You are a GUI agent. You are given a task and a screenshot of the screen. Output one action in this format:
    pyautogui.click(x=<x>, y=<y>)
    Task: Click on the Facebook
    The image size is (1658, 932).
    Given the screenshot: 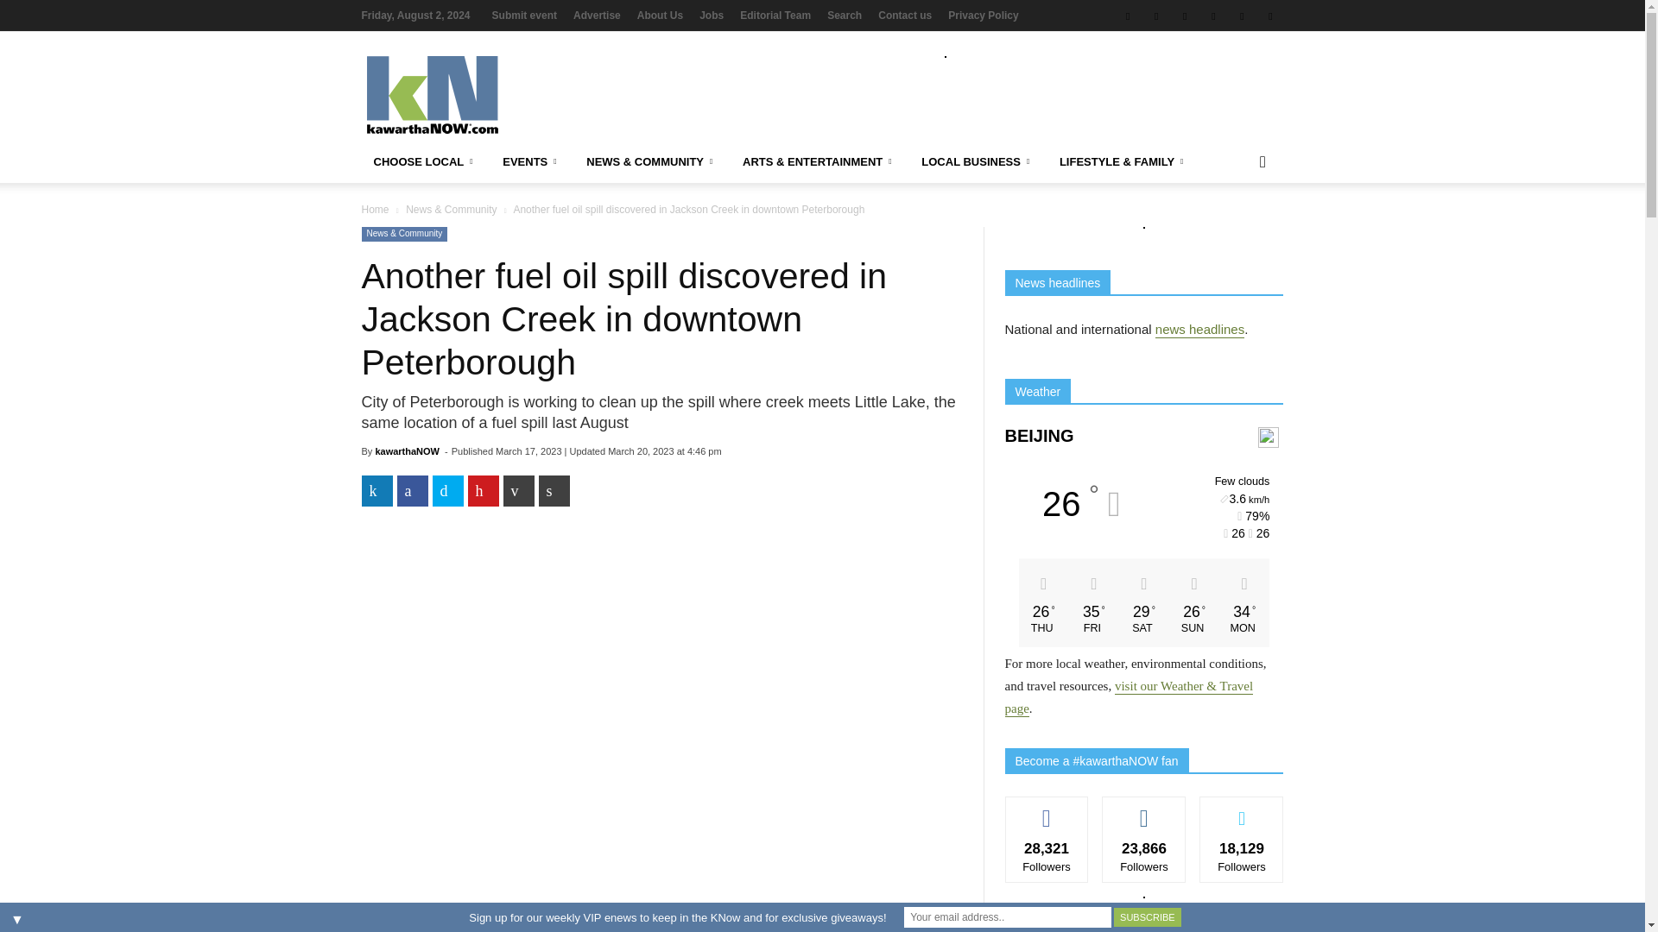 What is the action you would take?
    pyautogui.click(x=1127, y=16)
    